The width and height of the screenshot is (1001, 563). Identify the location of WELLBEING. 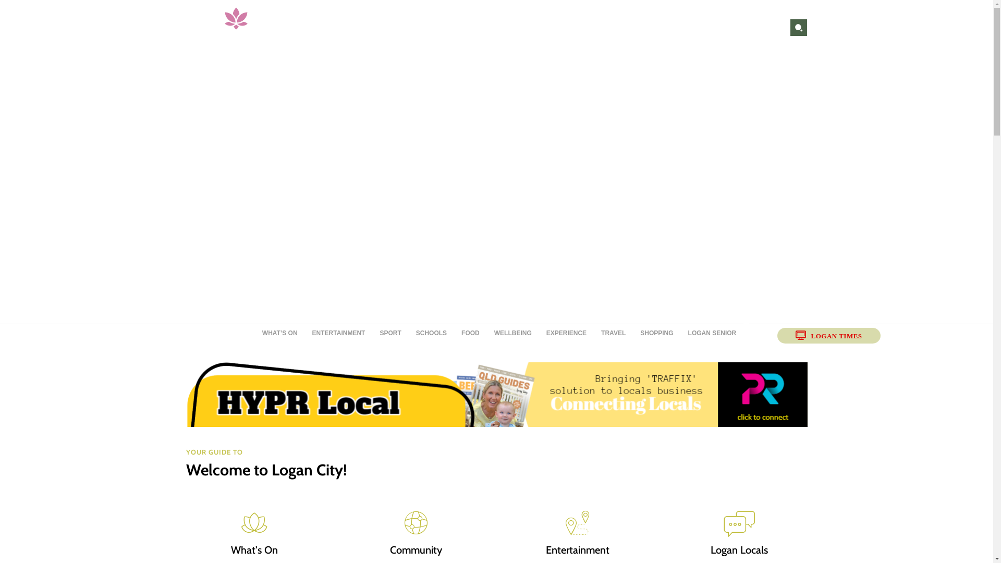
(513, 333).